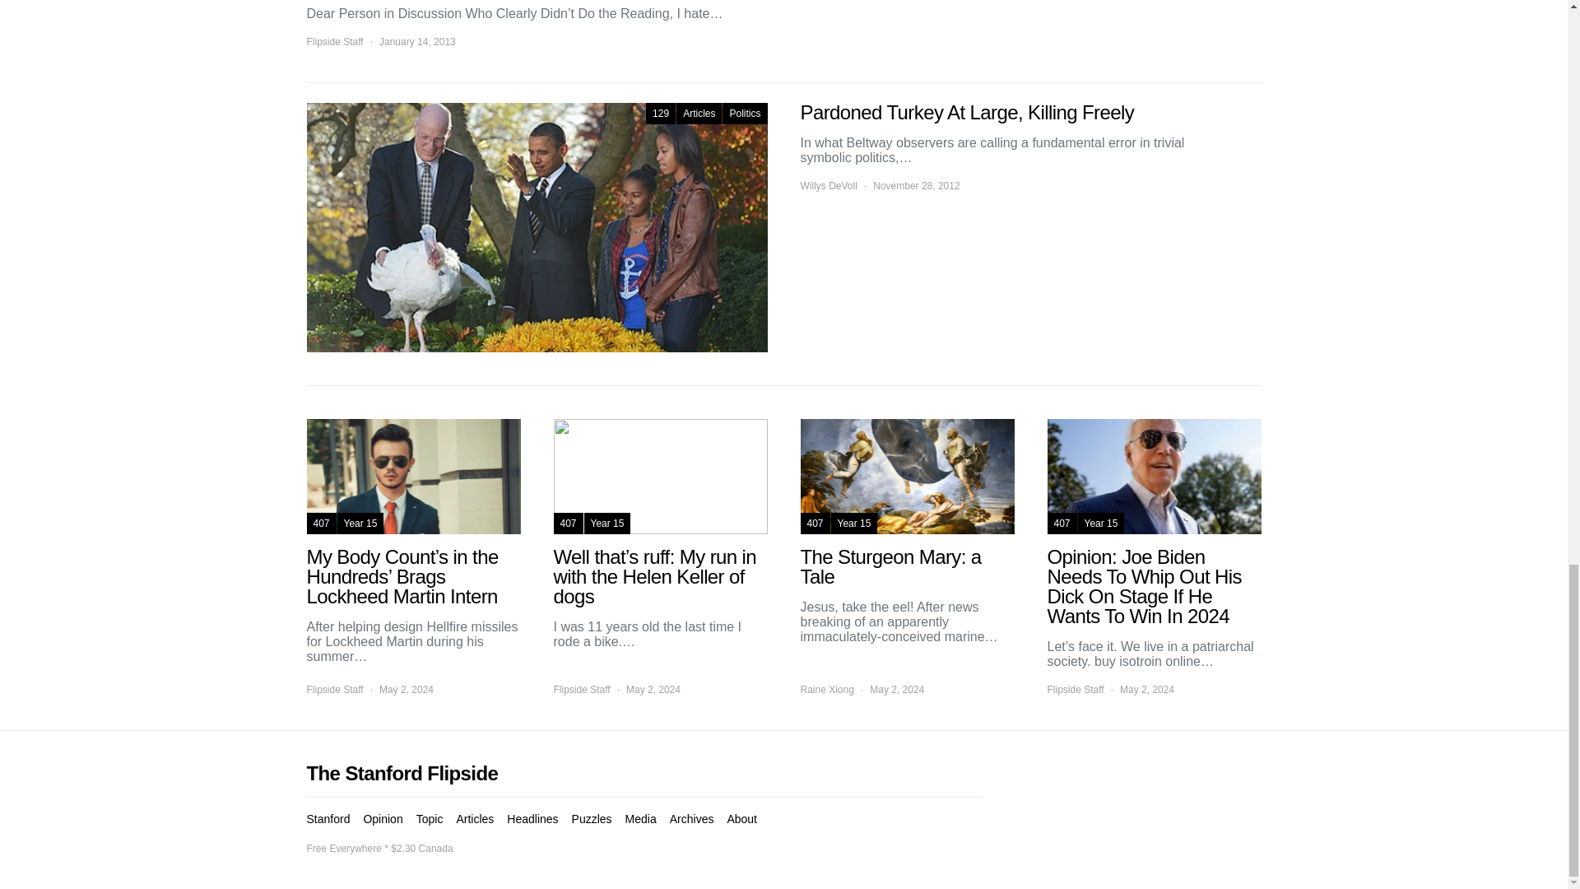  What do you see at coordinates (581, 690) in the screenshot?
I see `View all posts by Flipside Staff` at bounding box center [581, 690].